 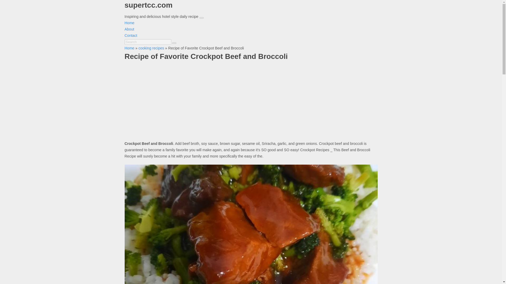 I want to click on supertcc.com, so click(x=251, y=9).